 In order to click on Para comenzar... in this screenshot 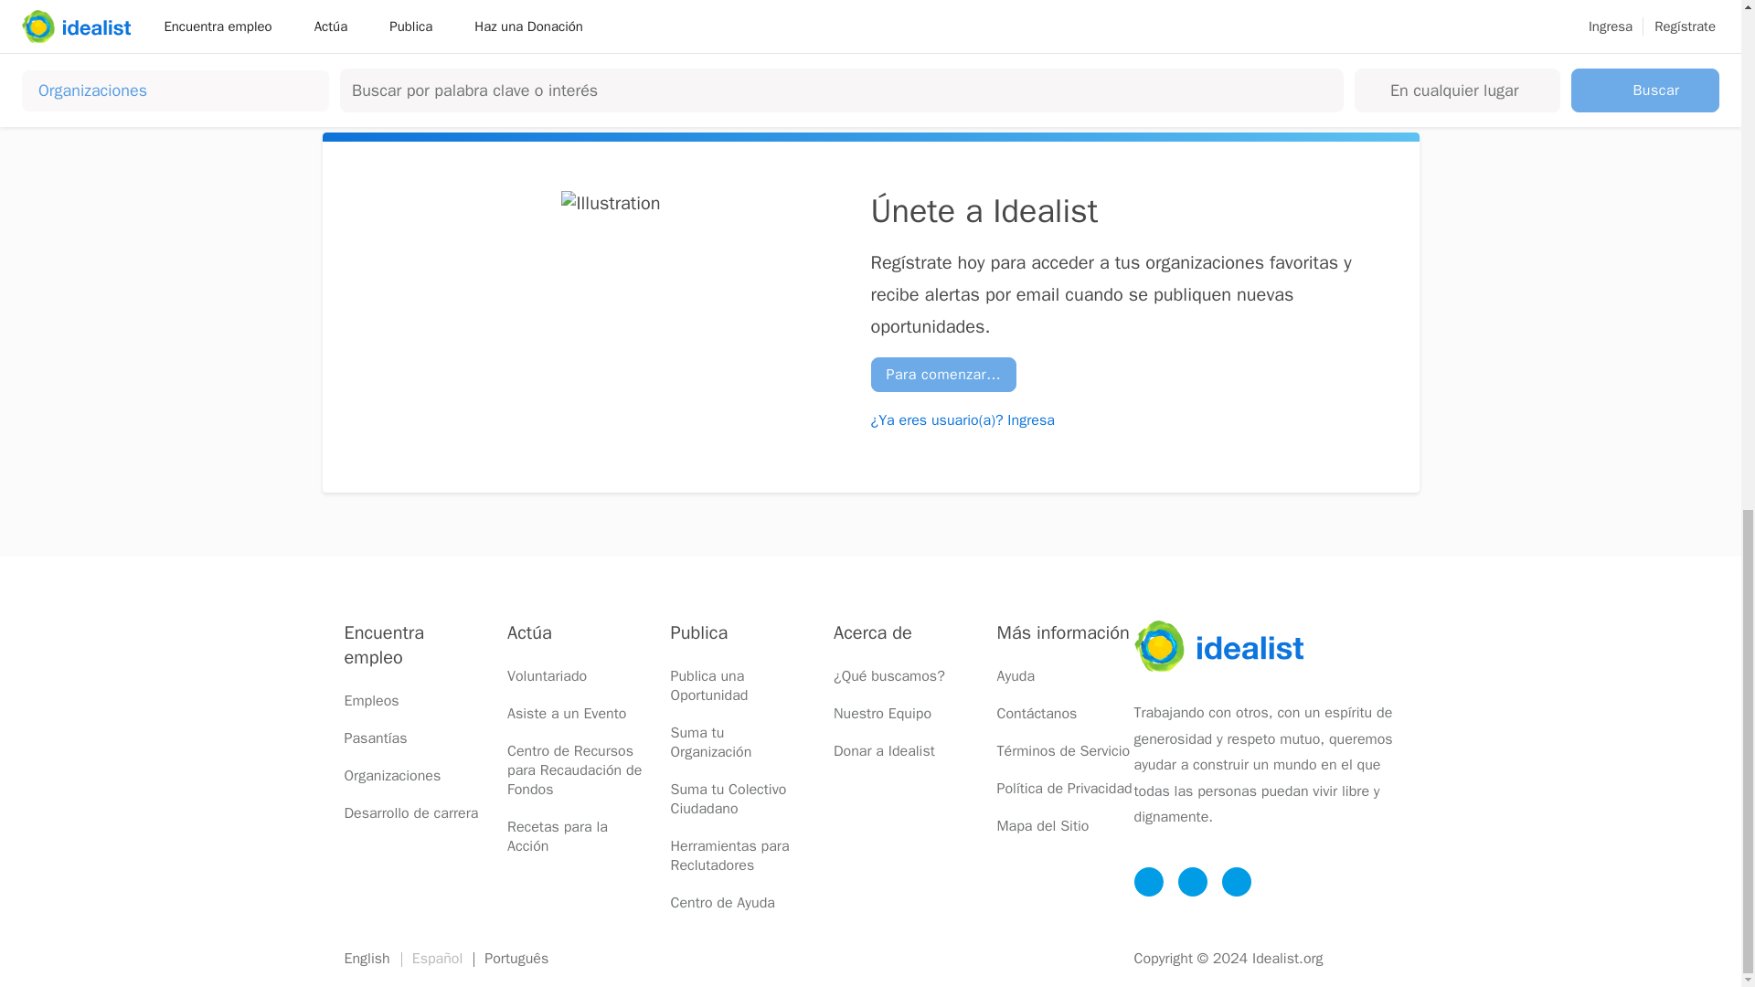, I will do `click(943, 374)`.